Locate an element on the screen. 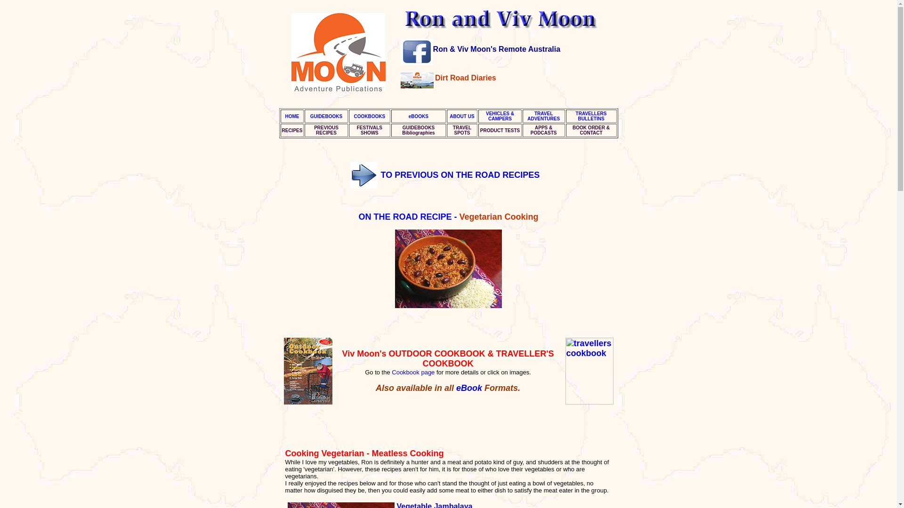 The height and width of the screenshot is (508, 904). TRAVELLERS BULLETINS is located at coordinates (591, 116).